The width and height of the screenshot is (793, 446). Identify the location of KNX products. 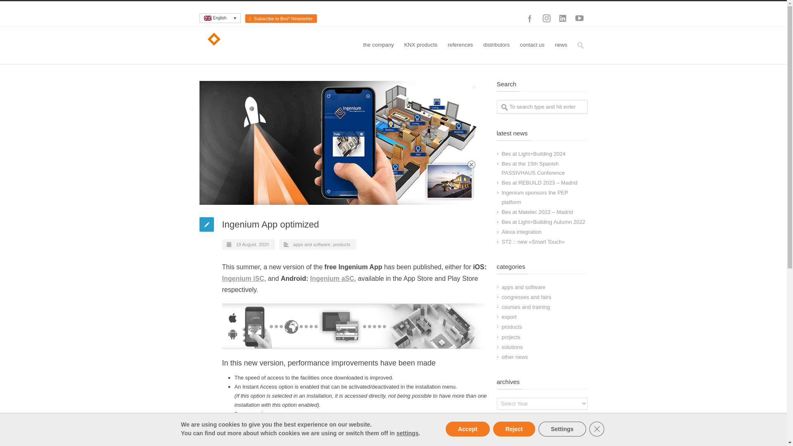
(420, 45).